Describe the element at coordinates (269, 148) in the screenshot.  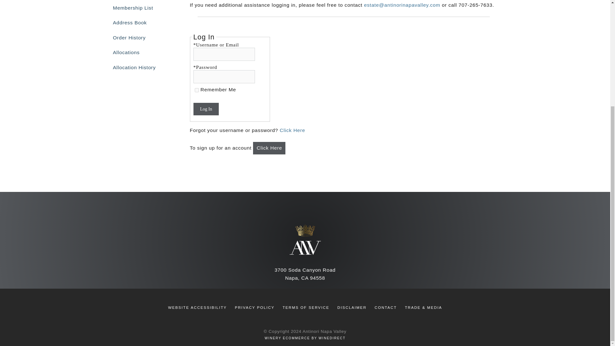
I see `Click Here` at that location.